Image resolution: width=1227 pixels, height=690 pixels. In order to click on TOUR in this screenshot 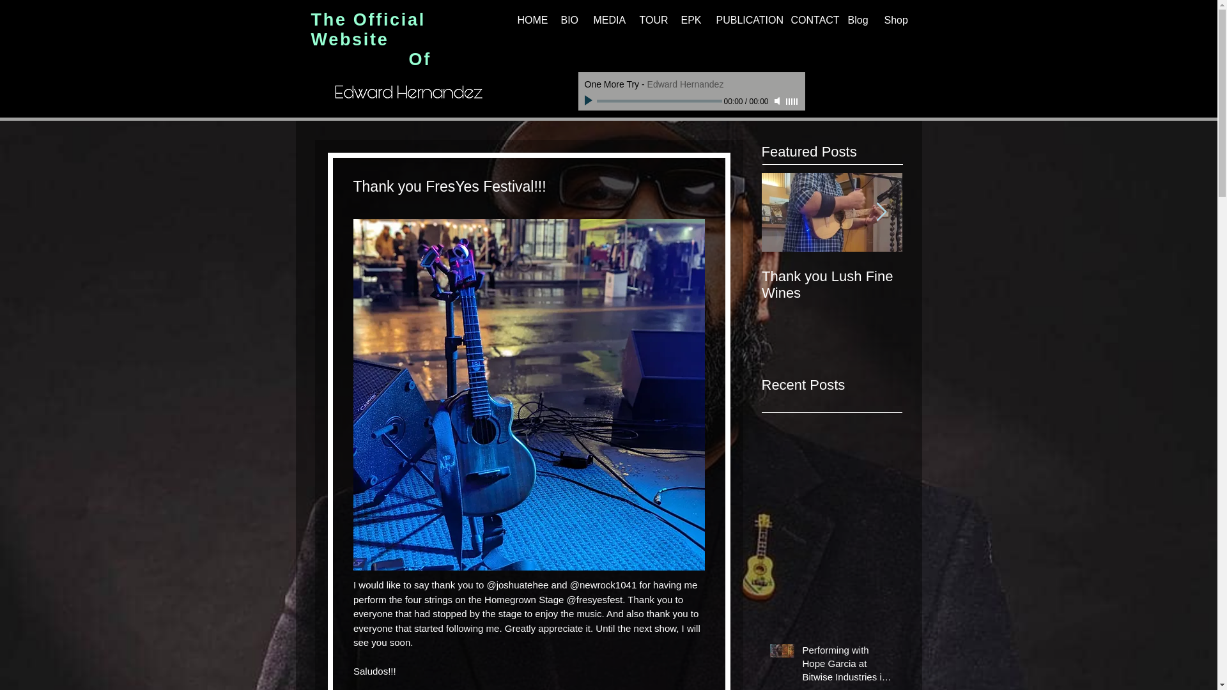, I will do `click(652, 20)`.